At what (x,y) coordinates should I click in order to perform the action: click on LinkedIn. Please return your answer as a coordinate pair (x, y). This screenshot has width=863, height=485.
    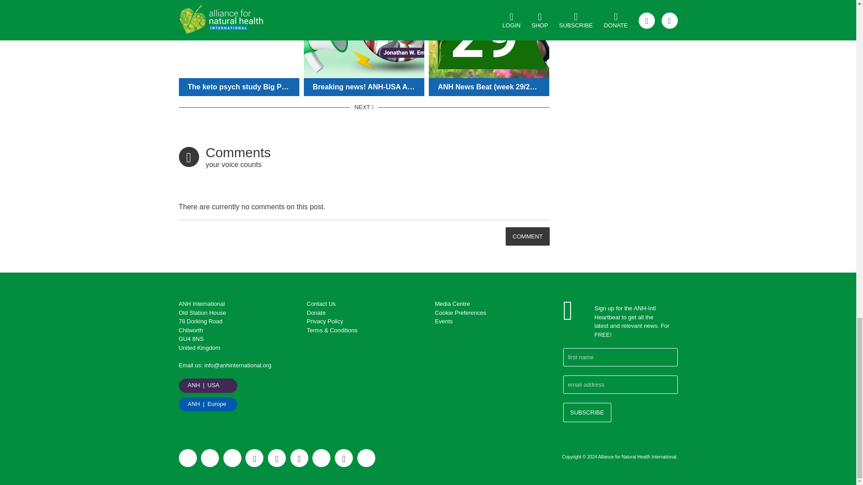
    Looking at the image, I should click on (276, 458).